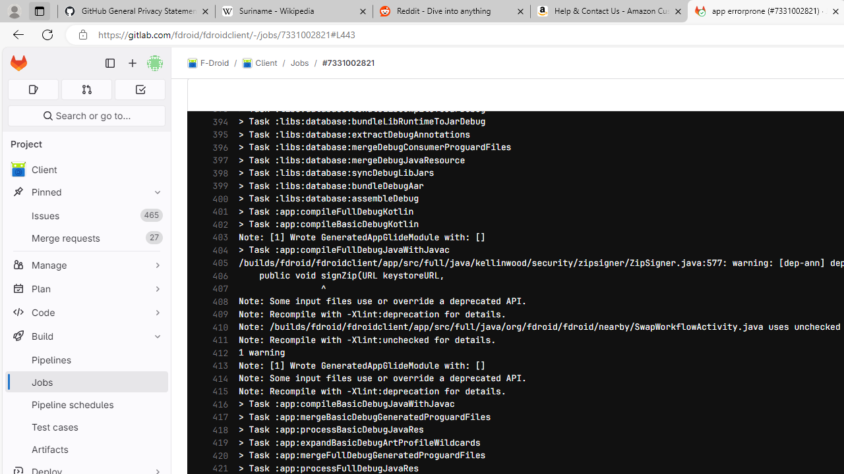 Image resolution: width=844 pixels, height=474 pixels. What do you see at coordinates (154, 359) in the screenshot?
I see `Pin Pipelines` at bounding box center [154, 359].